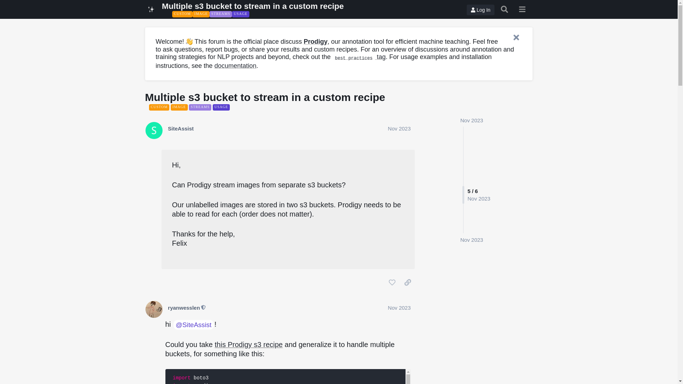 The height and width of the screenshot is (384, 683). Describe the element at coordinates (235, 65) in the screenshot. I see `documentation` at that location.